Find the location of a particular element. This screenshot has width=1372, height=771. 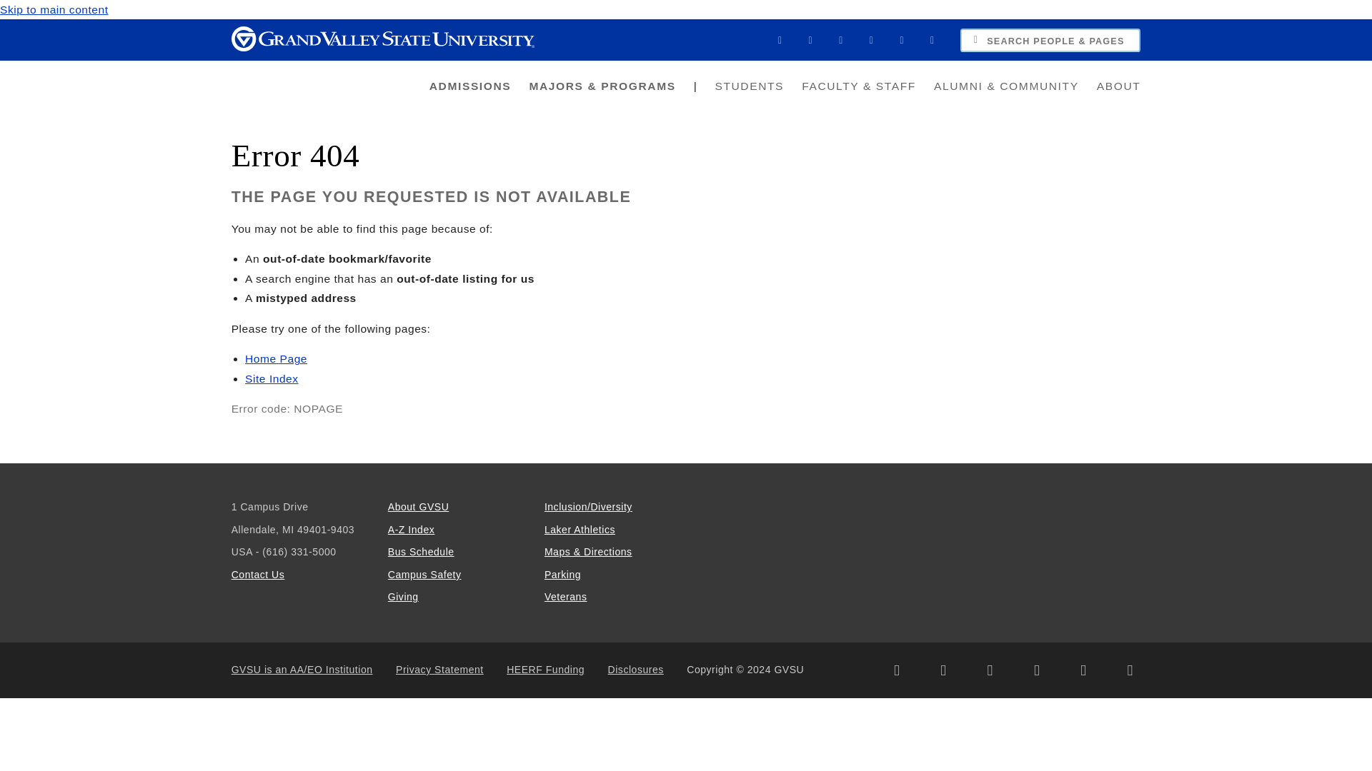

Grand Valley State University Campus Maps and Directions is located at coordinates (589, 551).